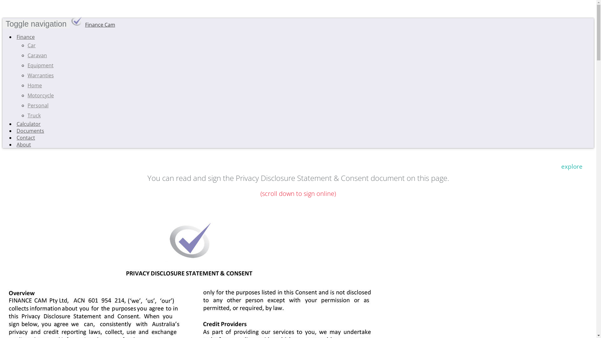 This screenshot has height=338, width=601. I want to click on Motorcycle, so click(41, 95).